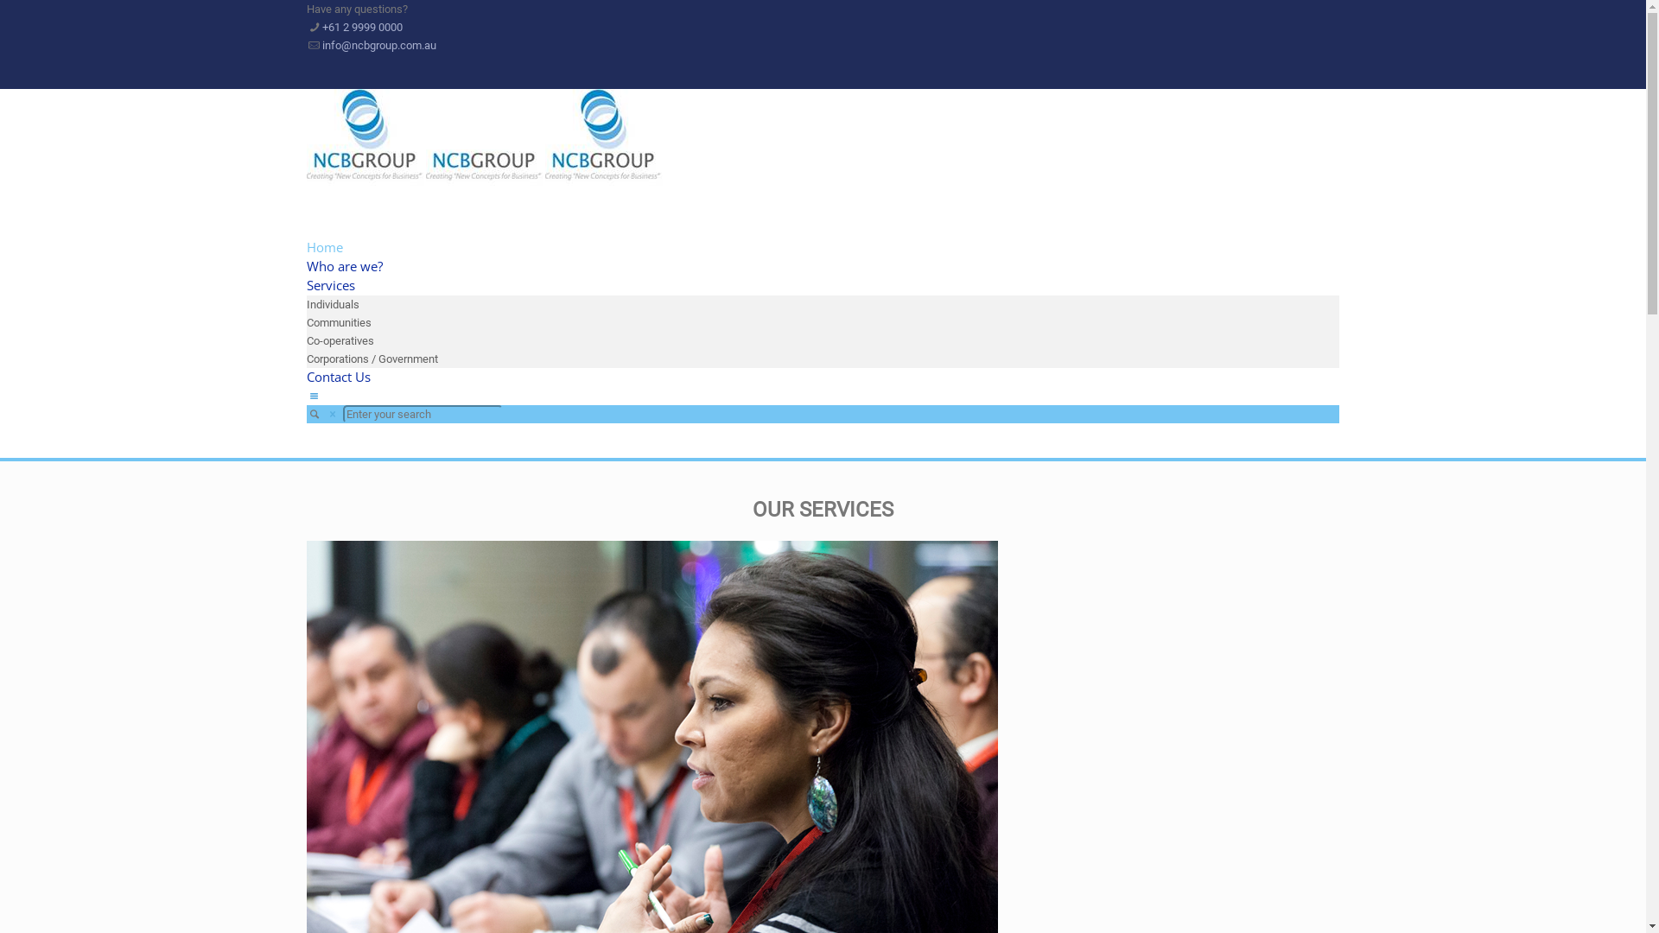 The image size is (1659, 933). What do you see at coordinates (378, 45) in the screenshot?
I see `info@ncbgroup.com.au` at bounding box center [378, 45].